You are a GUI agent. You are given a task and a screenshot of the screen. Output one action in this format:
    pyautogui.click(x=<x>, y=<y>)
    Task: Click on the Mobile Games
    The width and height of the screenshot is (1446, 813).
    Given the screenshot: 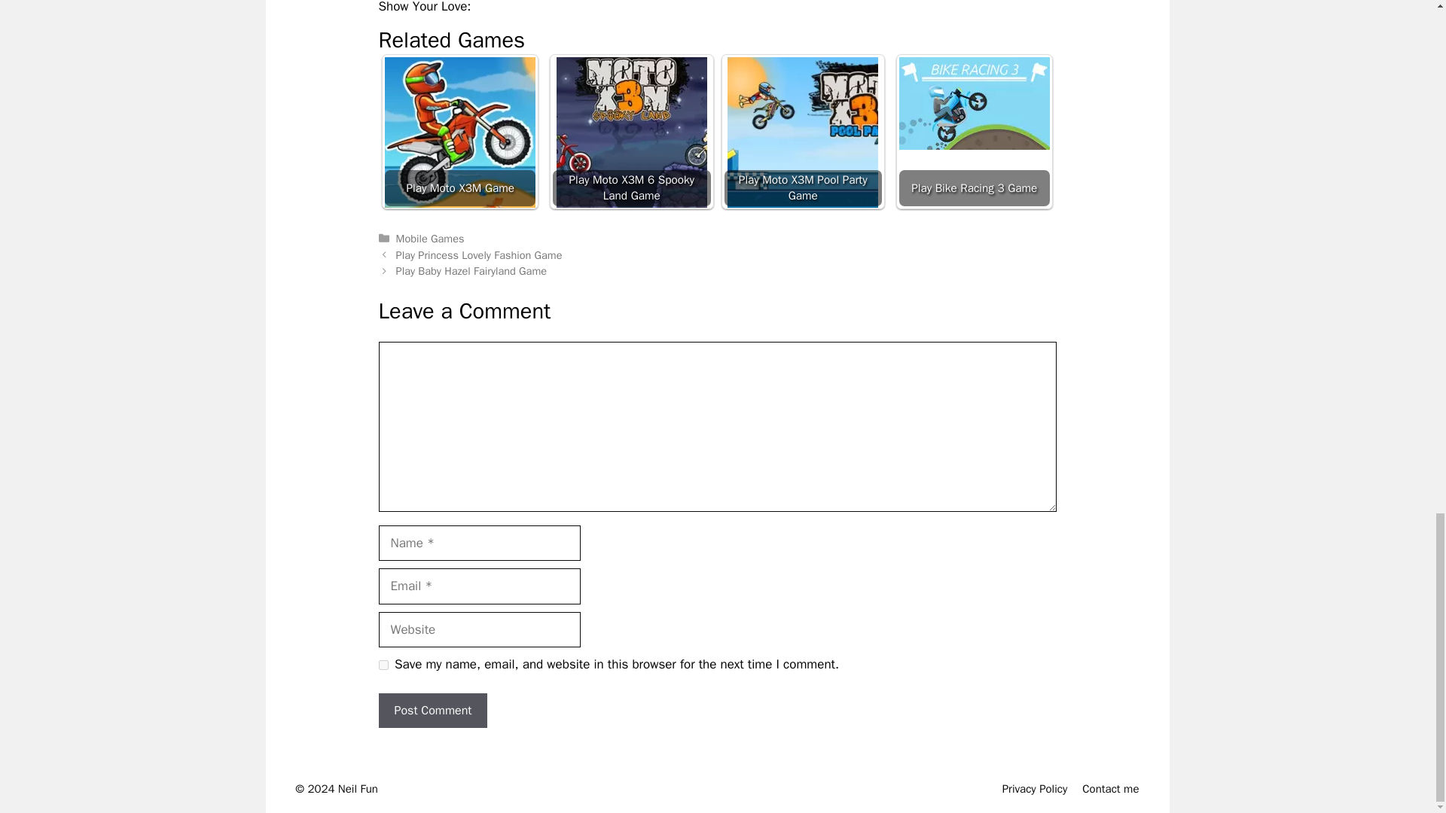 What is the action you would take?
    pyautogui.click(x=430, y=238)
    